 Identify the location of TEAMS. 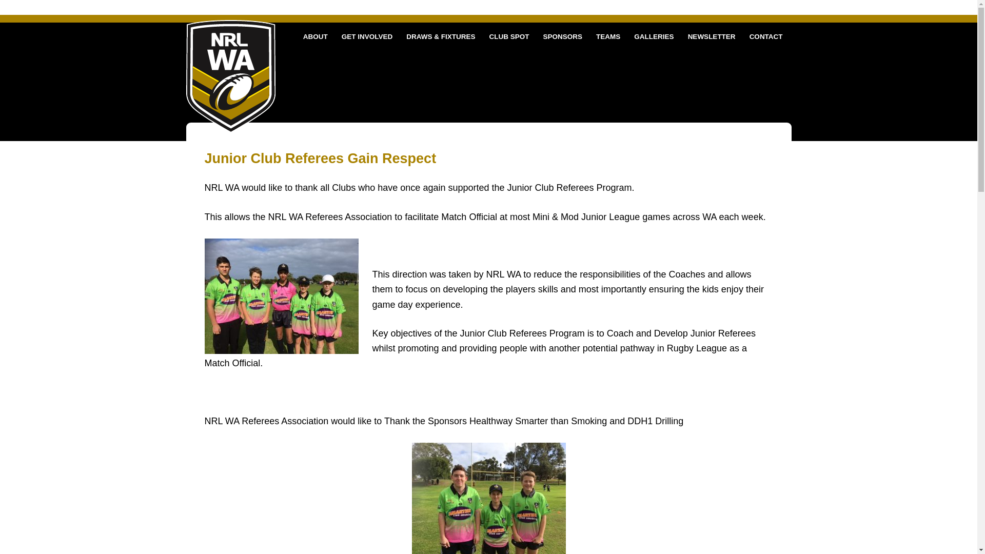
(608, 36).